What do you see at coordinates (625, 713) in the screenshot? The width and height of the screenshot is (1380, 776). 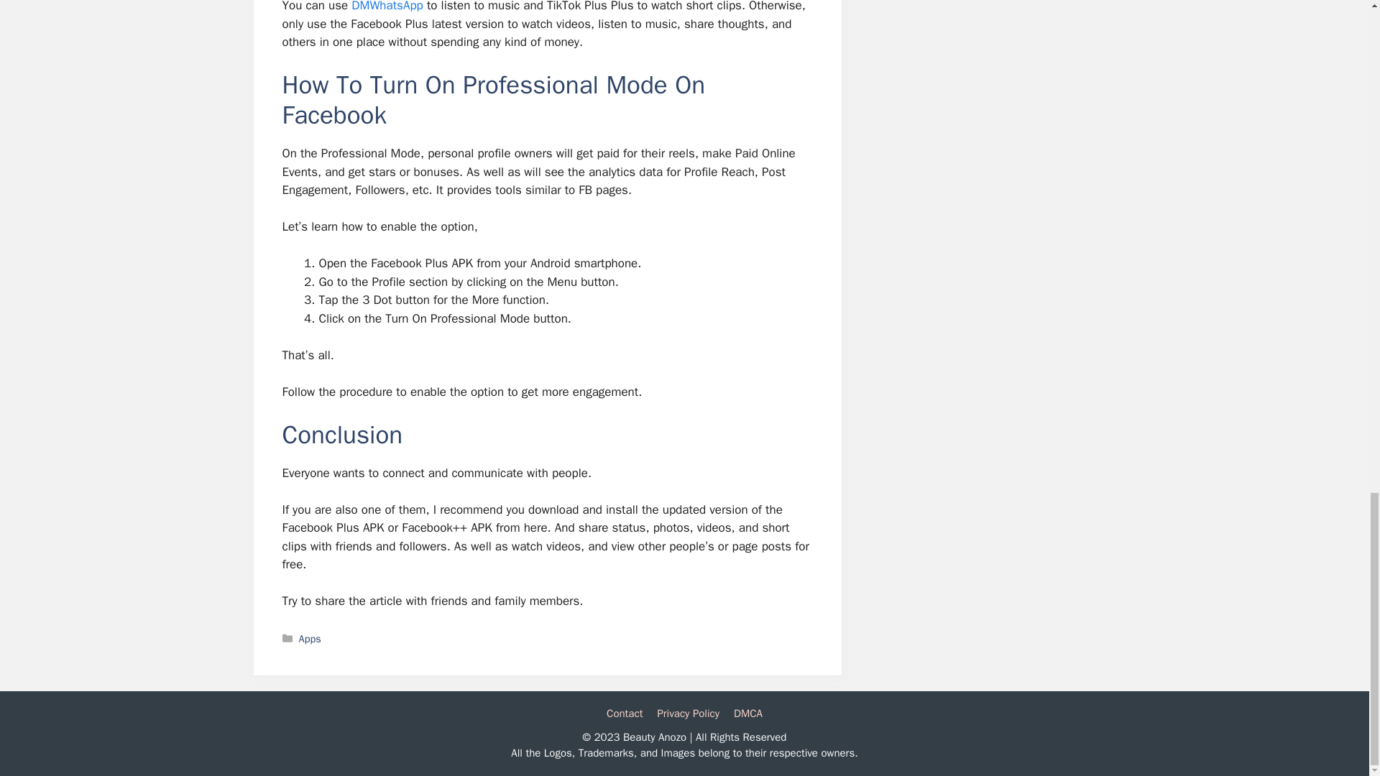 I see `Contact` at bounding box center [625, 713].